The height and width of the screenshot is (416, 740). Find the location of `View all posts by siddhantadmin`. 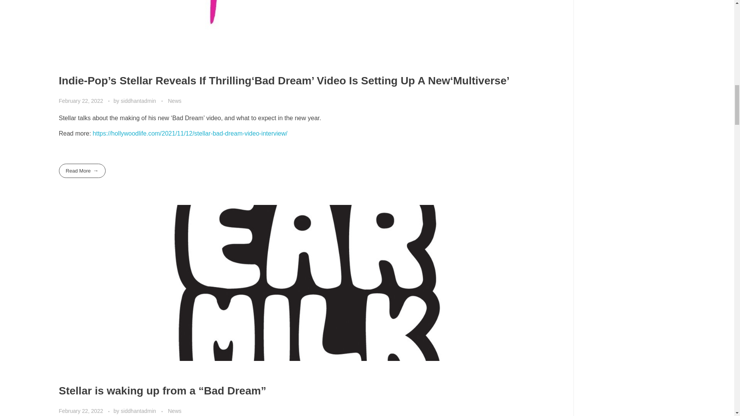

View all posts by siddhantadmin is located at coordinates (139, 411).